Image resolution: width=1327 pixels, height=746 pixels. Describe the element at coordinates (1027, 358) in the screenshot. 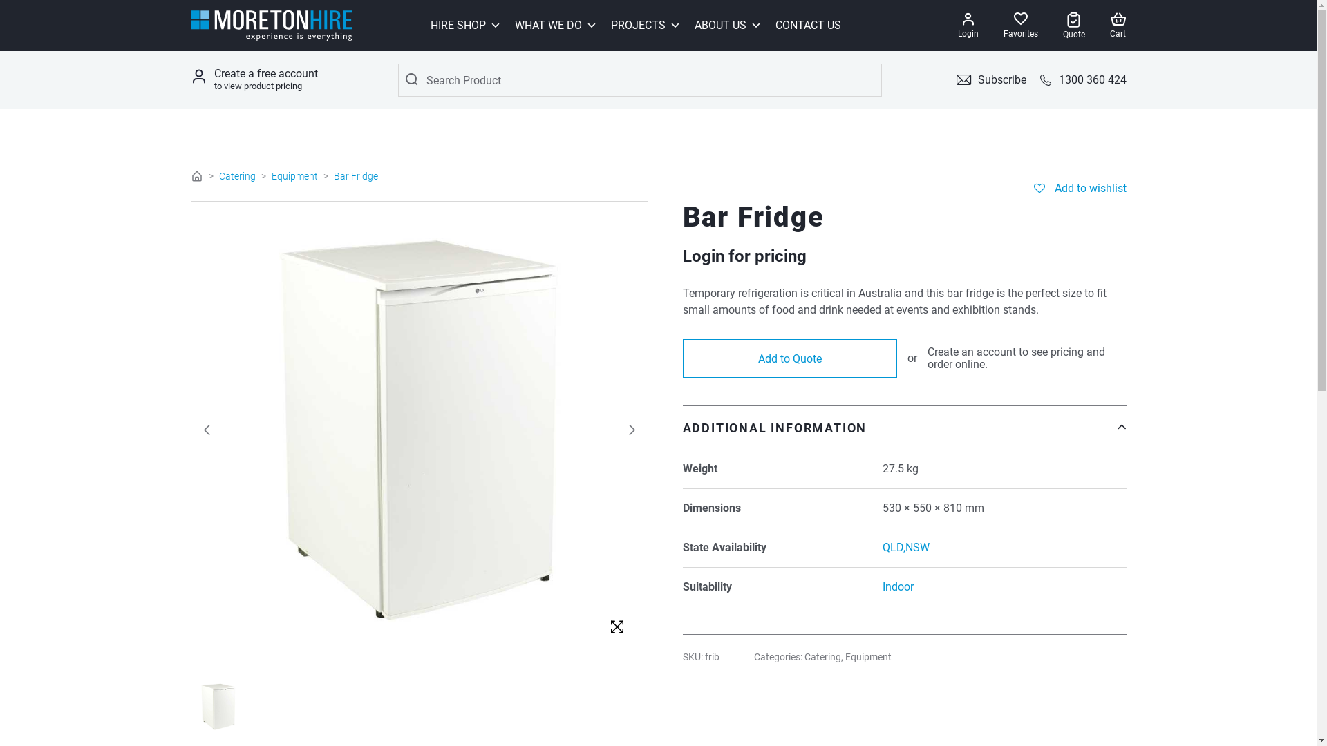

I see `Create an account to see pricing and order online.` at that location.